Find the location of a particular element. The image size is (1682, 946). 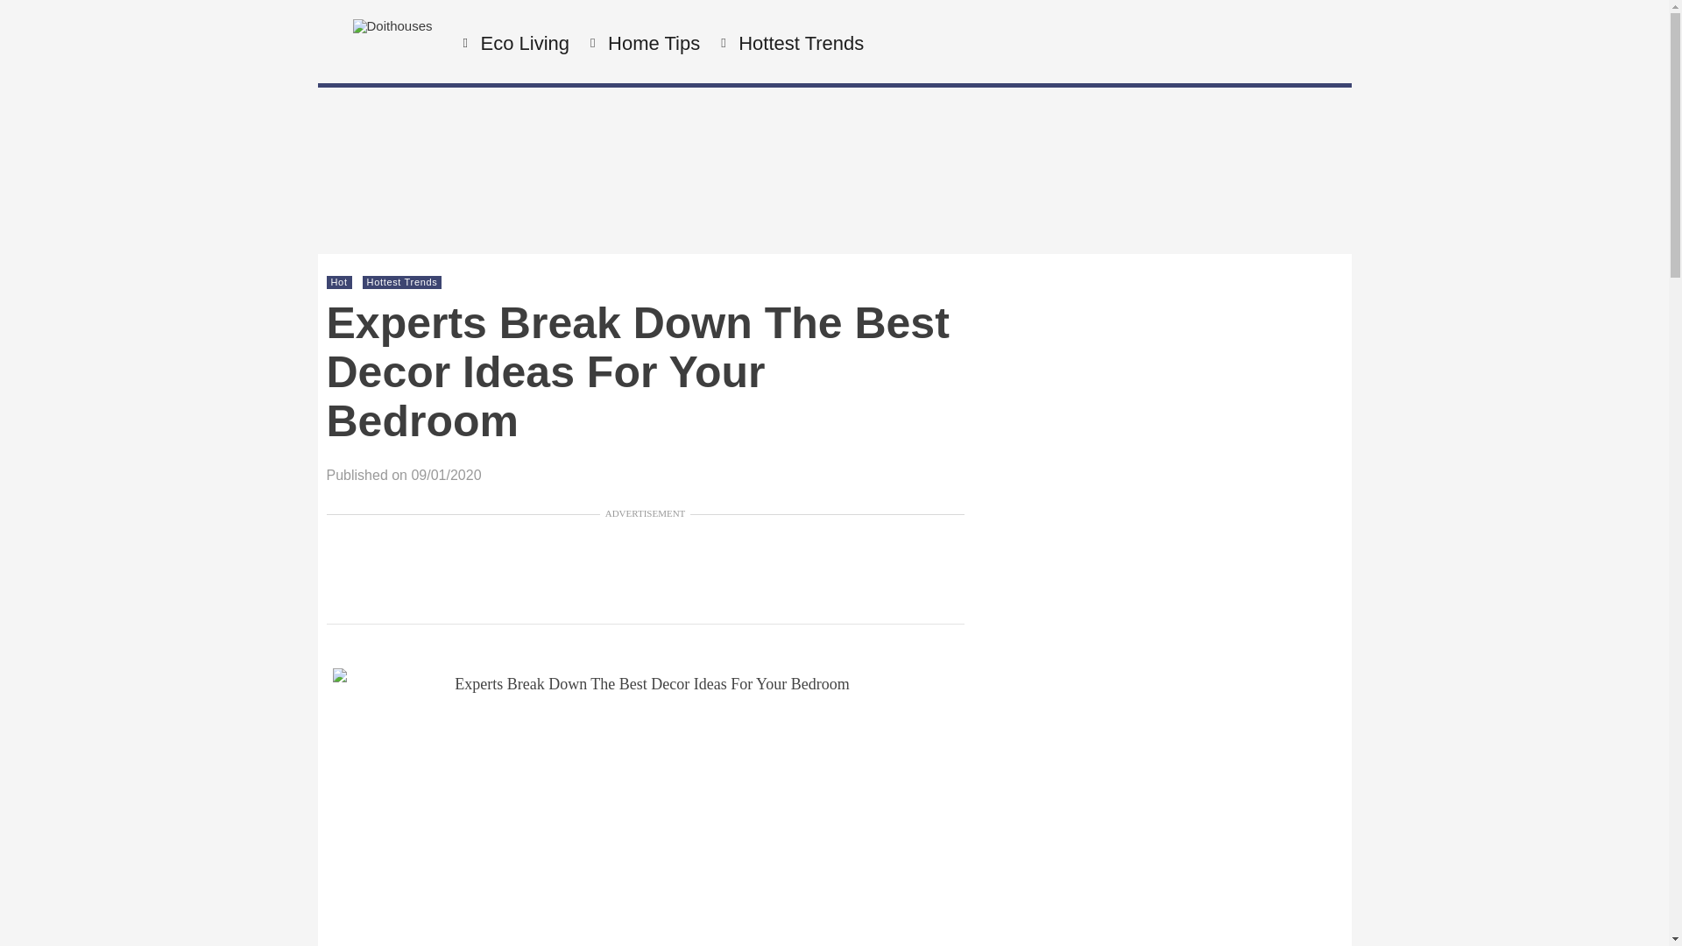

Hottest Trends is located at coordinates (401, 282).